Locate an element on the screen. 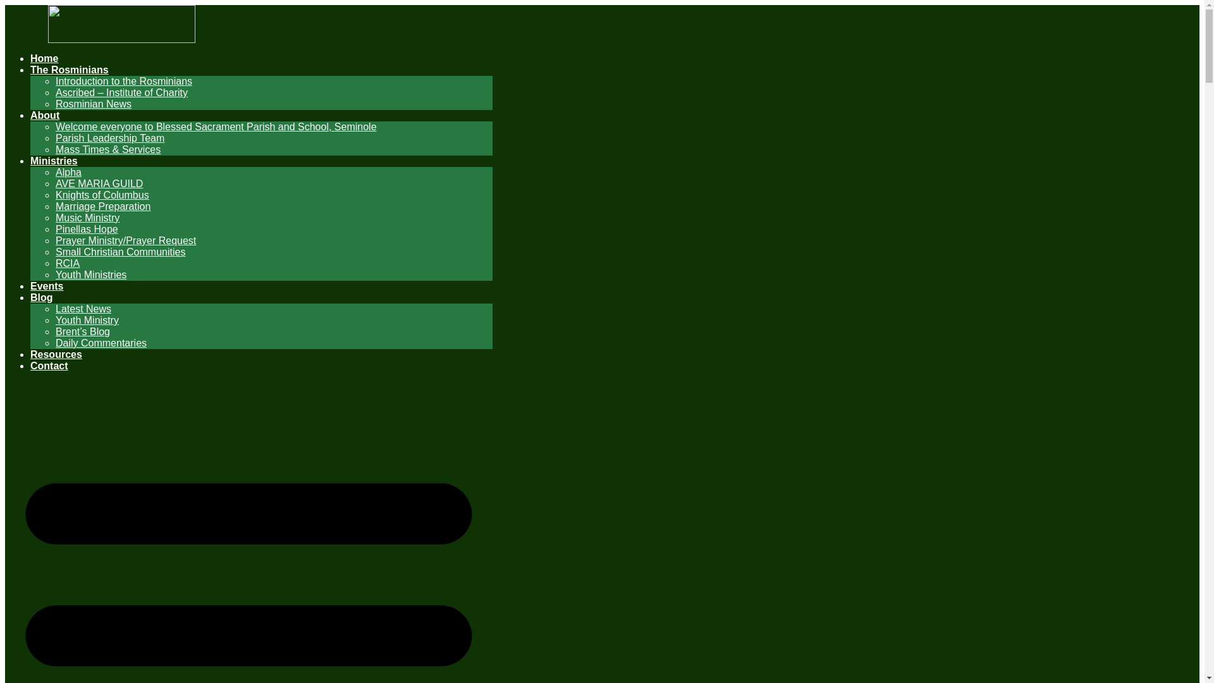  Home is located at coordinates (44, 58).